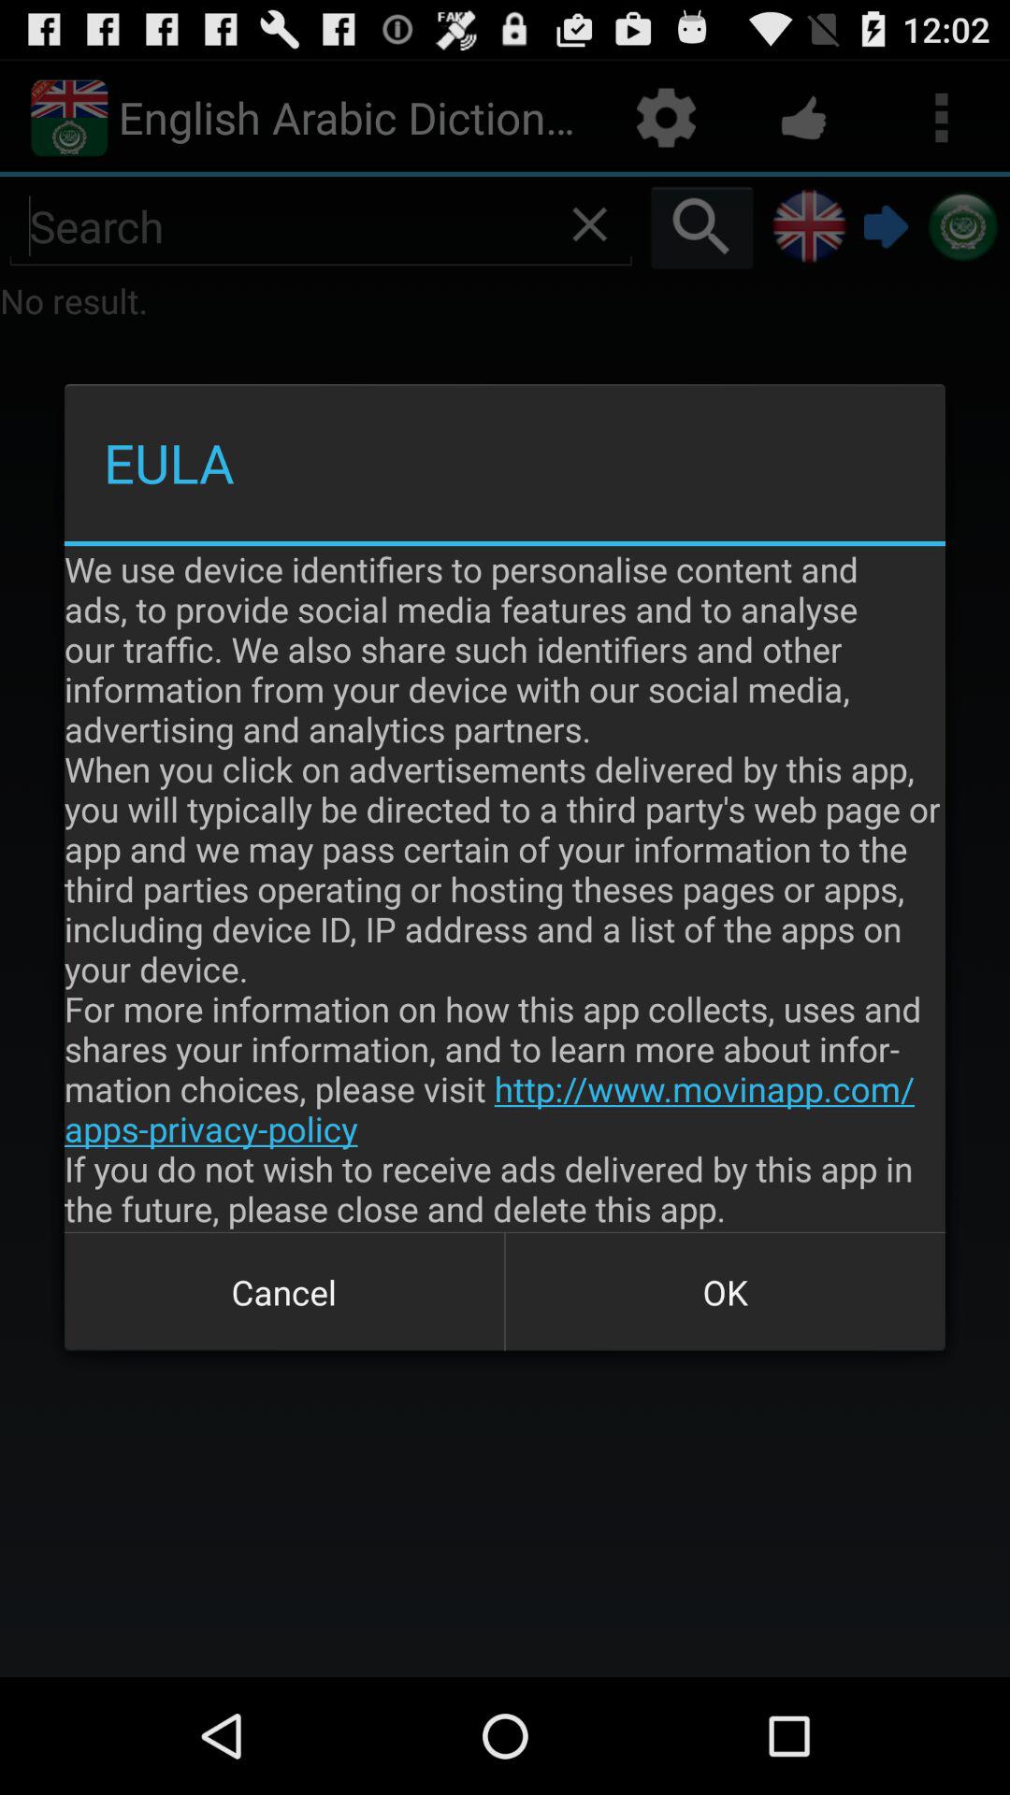 This screenshot has width=1010, height=1795. Describe the element at coordinates (725, 1292) in the screenshot. I see `launch the icon below the we use device item` at that location.